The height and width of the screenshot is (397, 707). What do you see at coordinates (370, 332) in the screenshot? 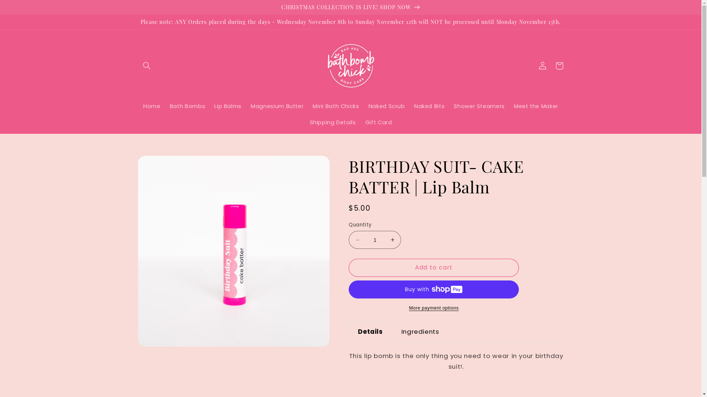
I see `Details` at bounding box center [370, 332].